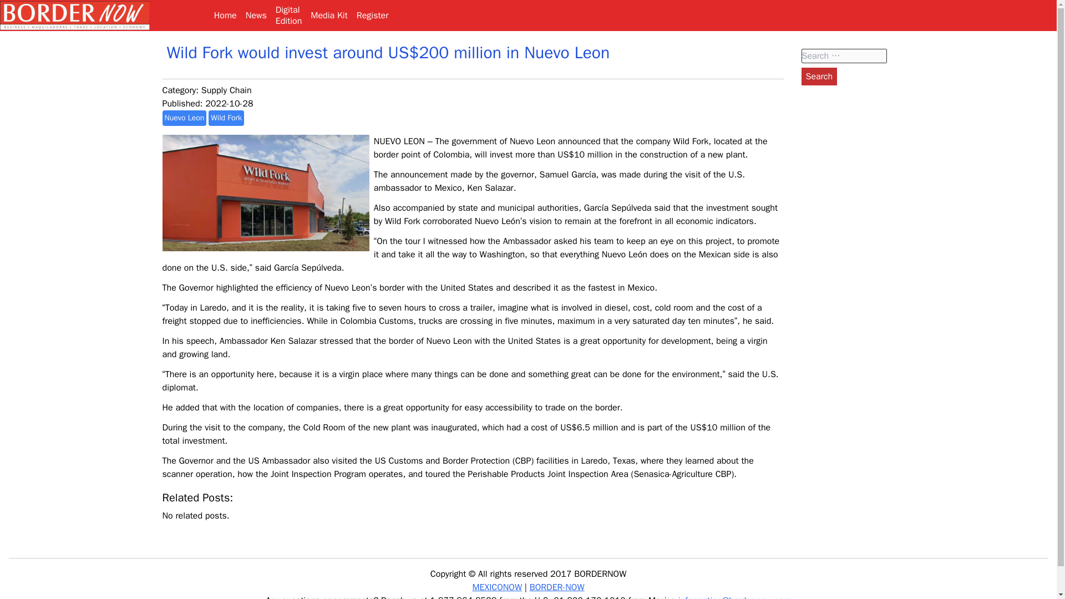 The width and height of the screenshot is (1065, 599). Describe the element at coordinates (557, 587) in the screenshot. I see `Wild Fork Tag` at that location.